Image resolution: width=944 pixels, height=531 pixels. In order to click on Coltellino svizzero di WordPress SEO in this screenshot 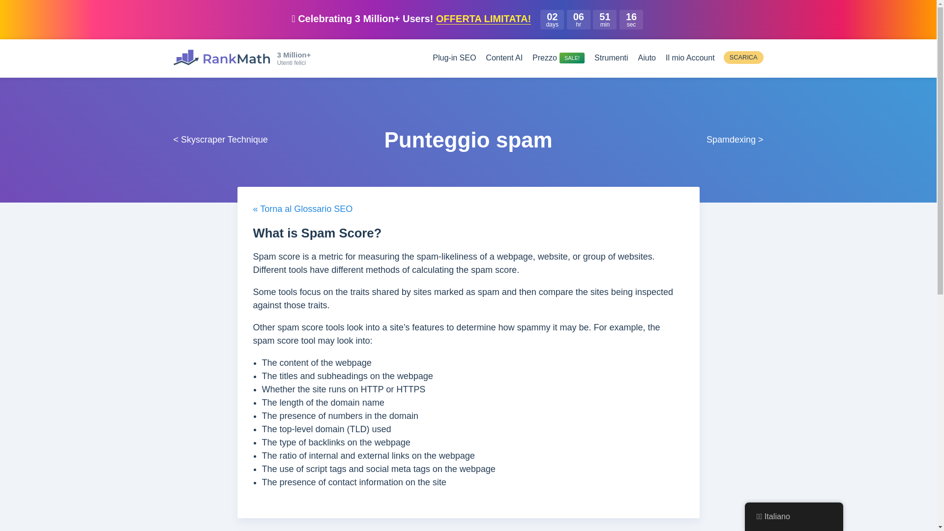, I will do `click(221, 57)`.